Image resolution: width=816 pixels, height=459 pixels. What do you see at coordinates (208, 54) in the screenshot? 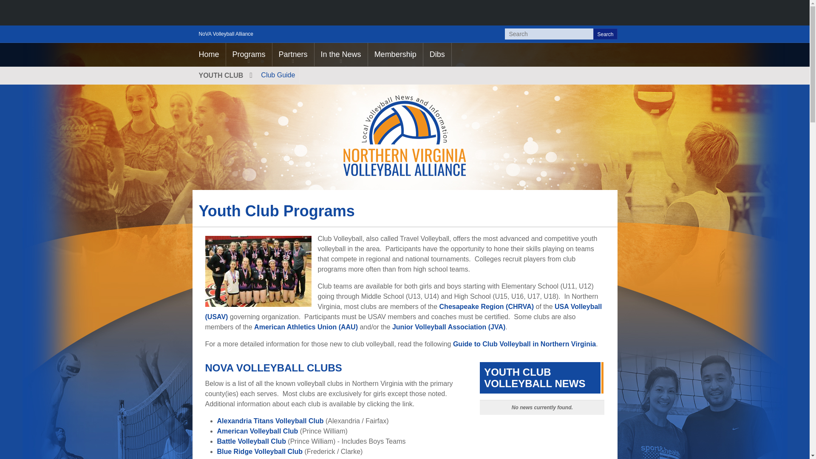
I see `click to go to 'Home'` at bounding box center [208, 54].